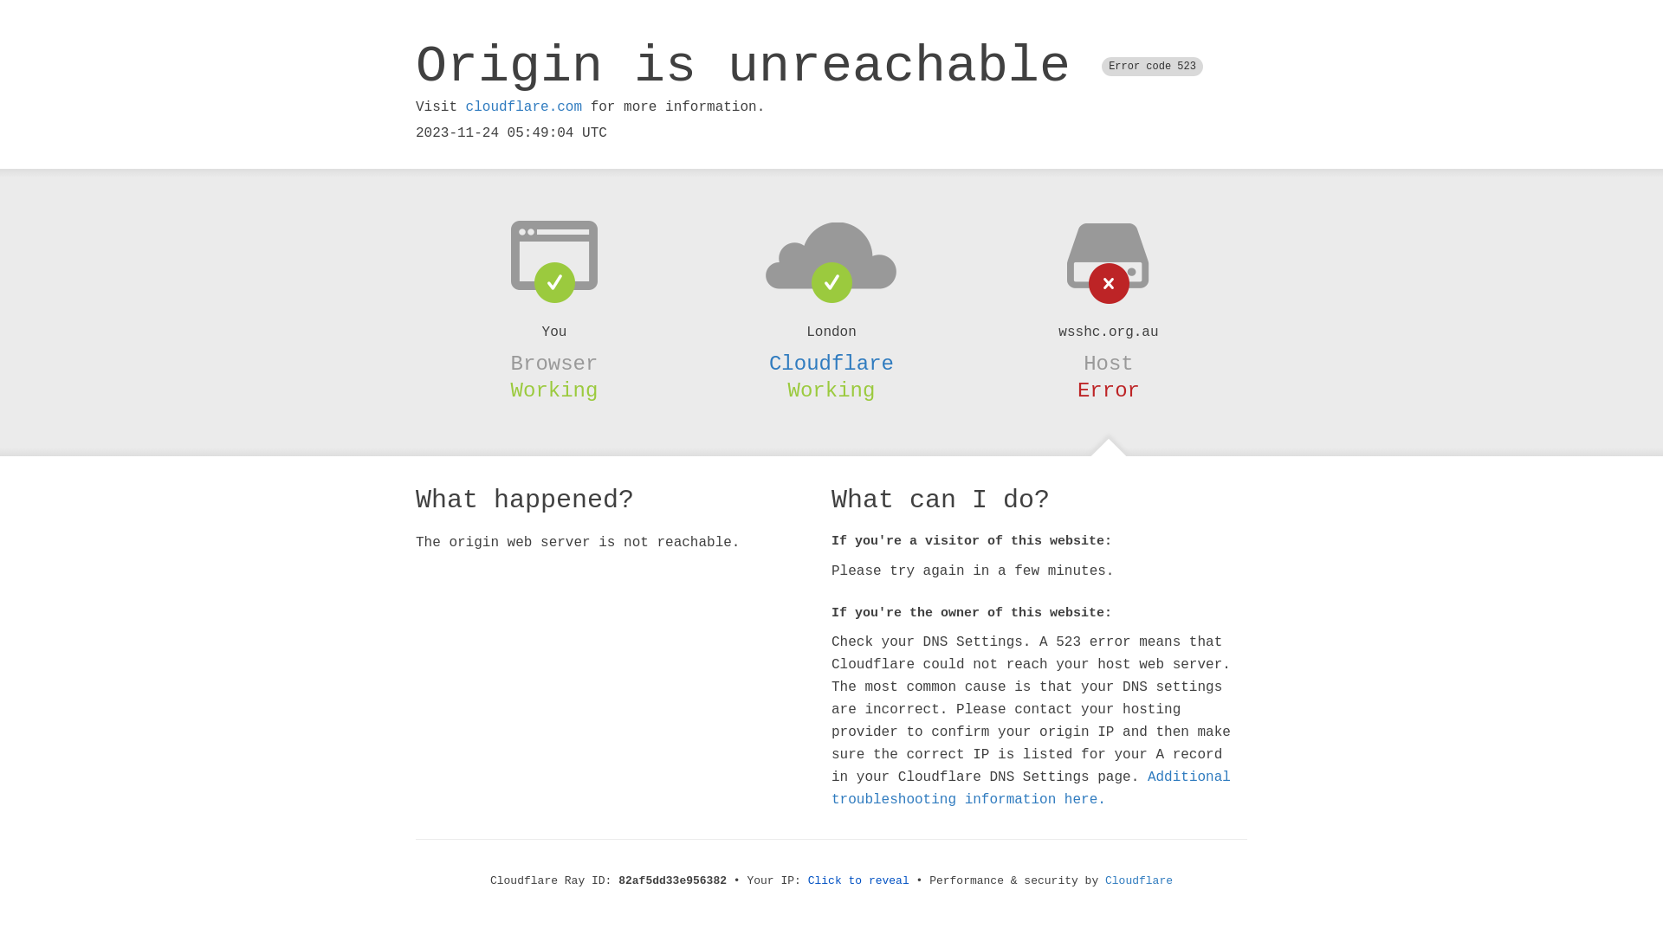 The width and height of the screenshot is (1663, 935). I want to click on Cloudflare, so click(831, 364).